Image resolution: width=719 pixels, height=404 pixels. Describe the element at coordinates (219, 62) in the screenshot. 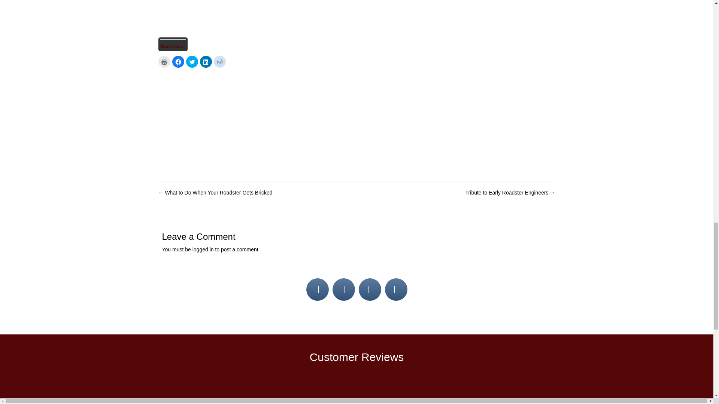

I see `Click to share on Reddit` at that location.